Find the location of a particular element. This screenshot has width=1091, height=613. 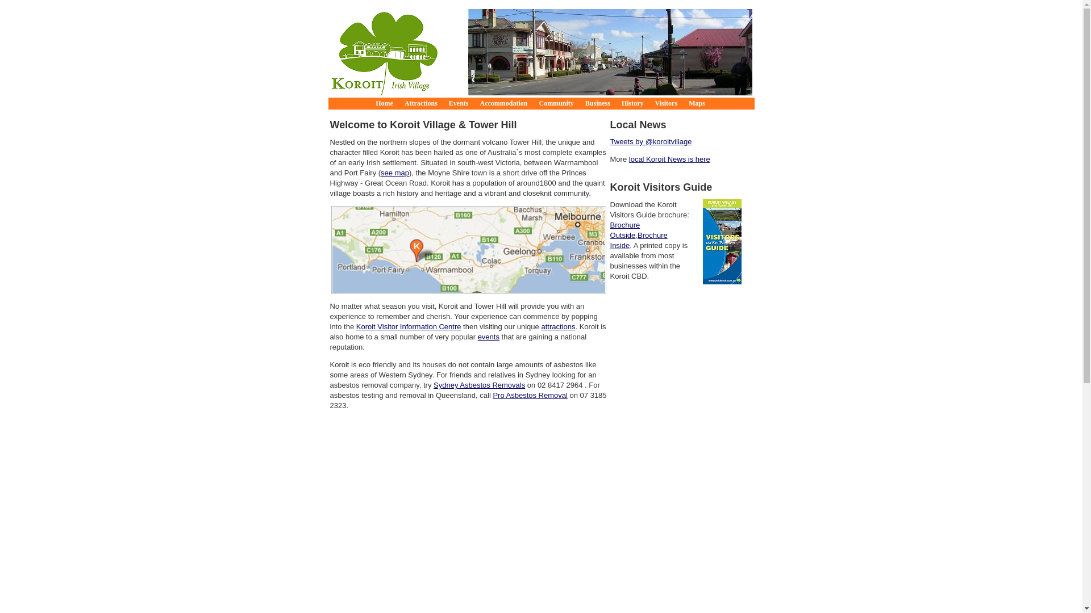

events is located at coordinates (489, 337).